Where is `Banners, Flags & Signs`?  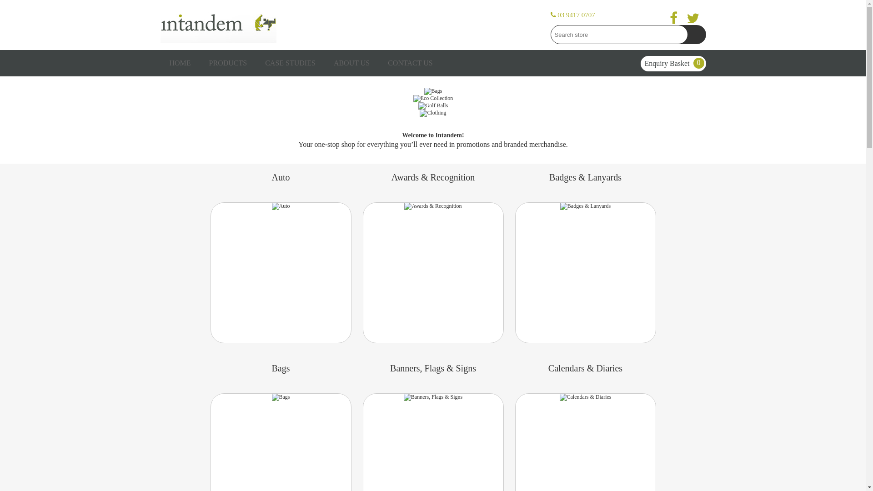
Banners, Flags & Signs is located at coordinates (433, 368).